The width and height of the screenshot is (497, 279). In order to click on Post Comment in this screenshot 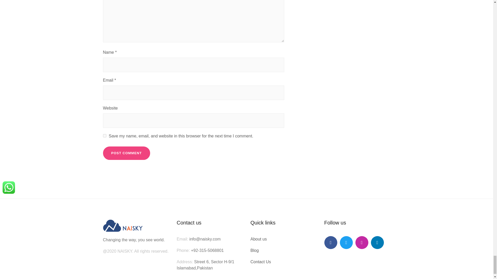, I will do `click(126, 153)`.